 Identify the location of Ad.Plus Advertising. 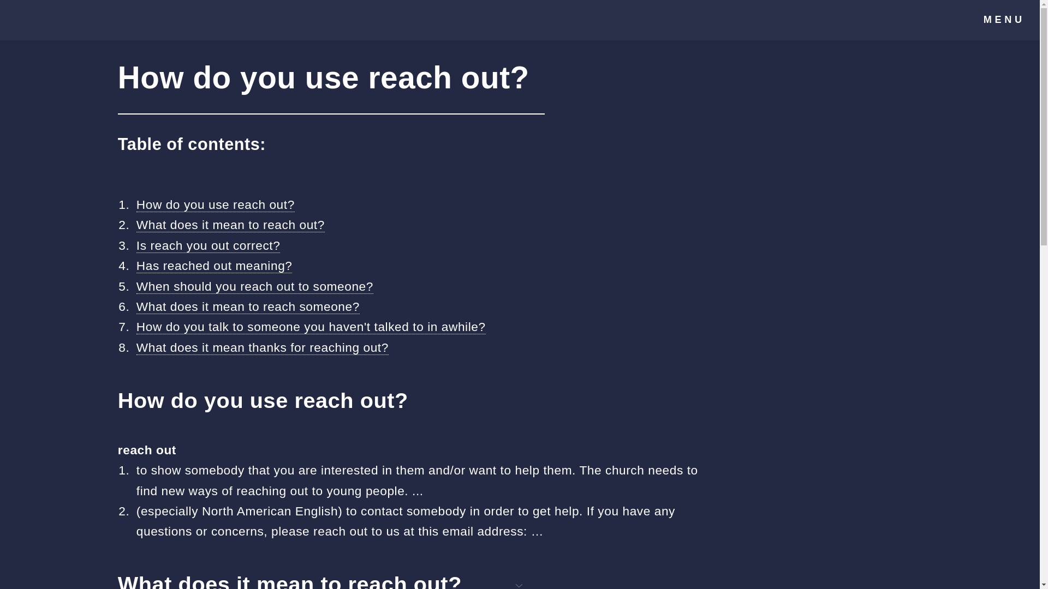
(520, 585).